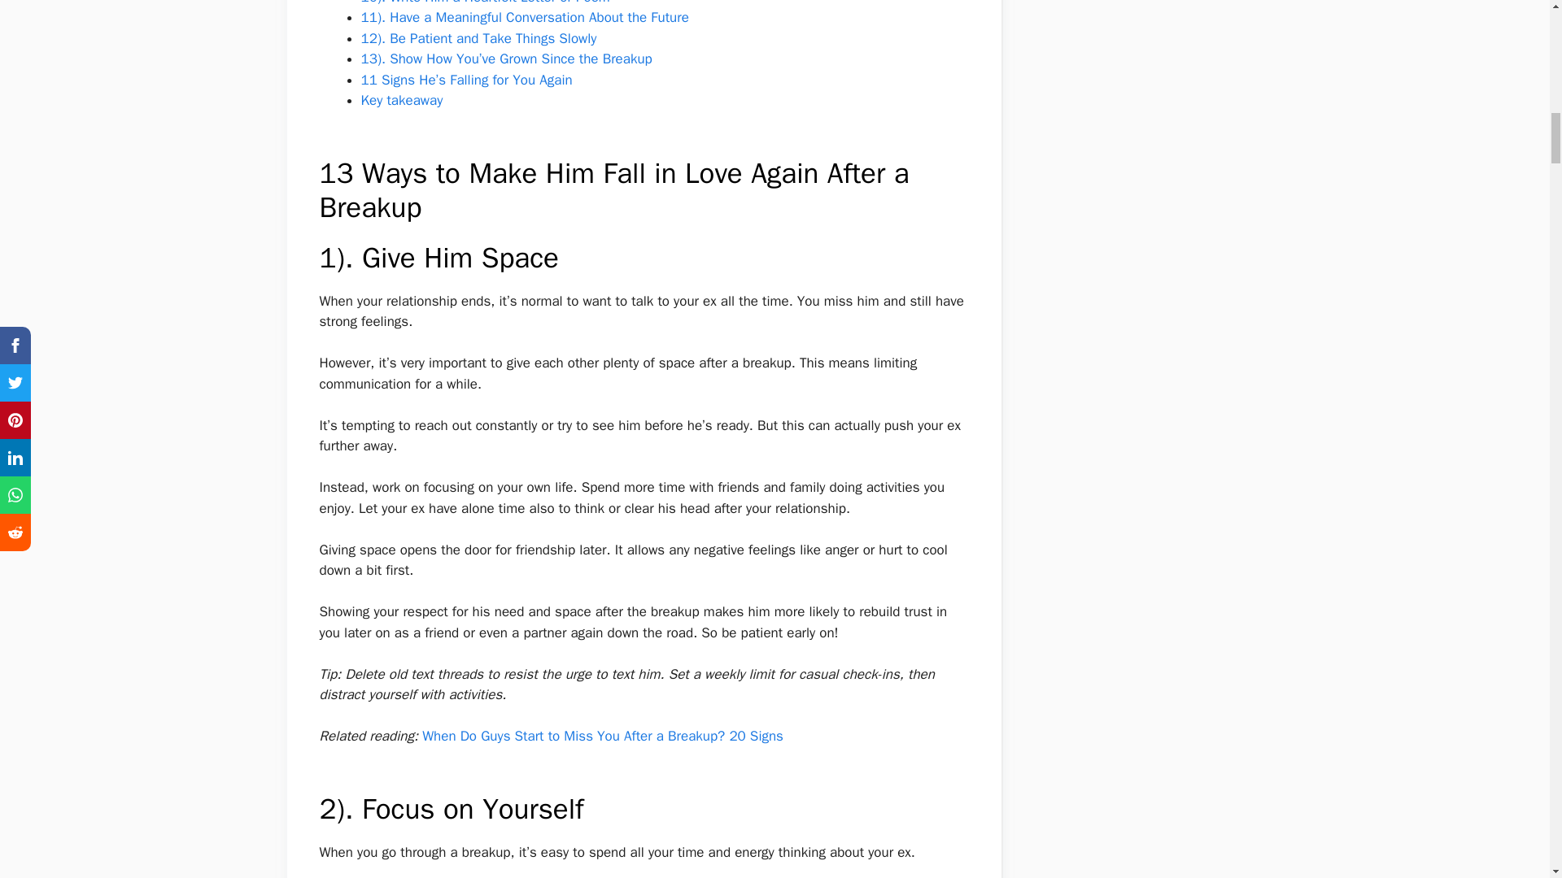 This screenshot has height=878, width=1562. I want to click on Key takeaway, so click(402, 100).